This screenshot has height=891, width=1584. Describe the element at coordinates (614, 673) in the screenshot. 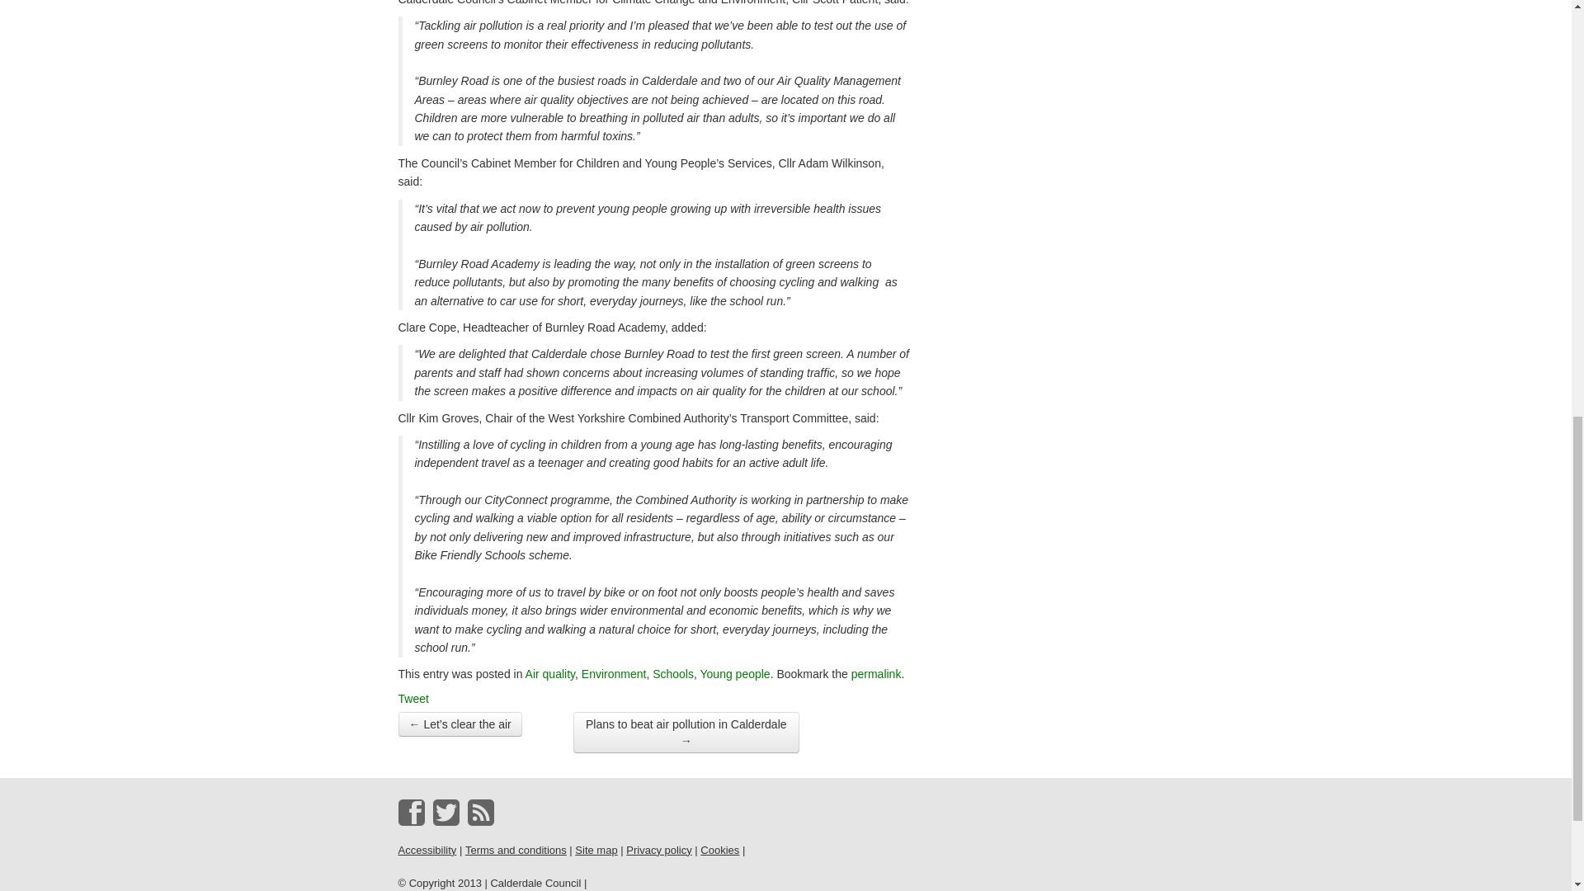

I see `Environment` at that location.